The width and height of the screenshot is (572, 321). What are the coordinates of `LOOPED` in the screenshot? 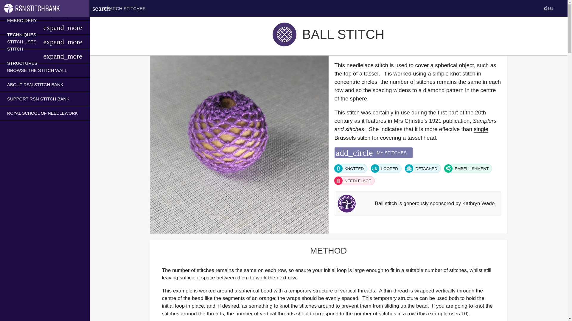 It's located at (386, 168).